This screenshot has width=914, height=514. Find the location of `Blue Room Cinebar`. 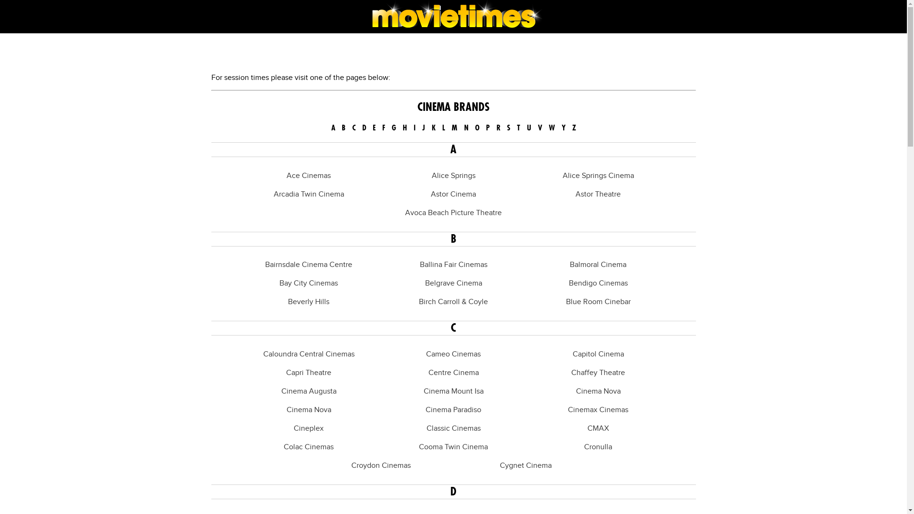

Blue Room Cinebar is located at coordinates (598, 302).